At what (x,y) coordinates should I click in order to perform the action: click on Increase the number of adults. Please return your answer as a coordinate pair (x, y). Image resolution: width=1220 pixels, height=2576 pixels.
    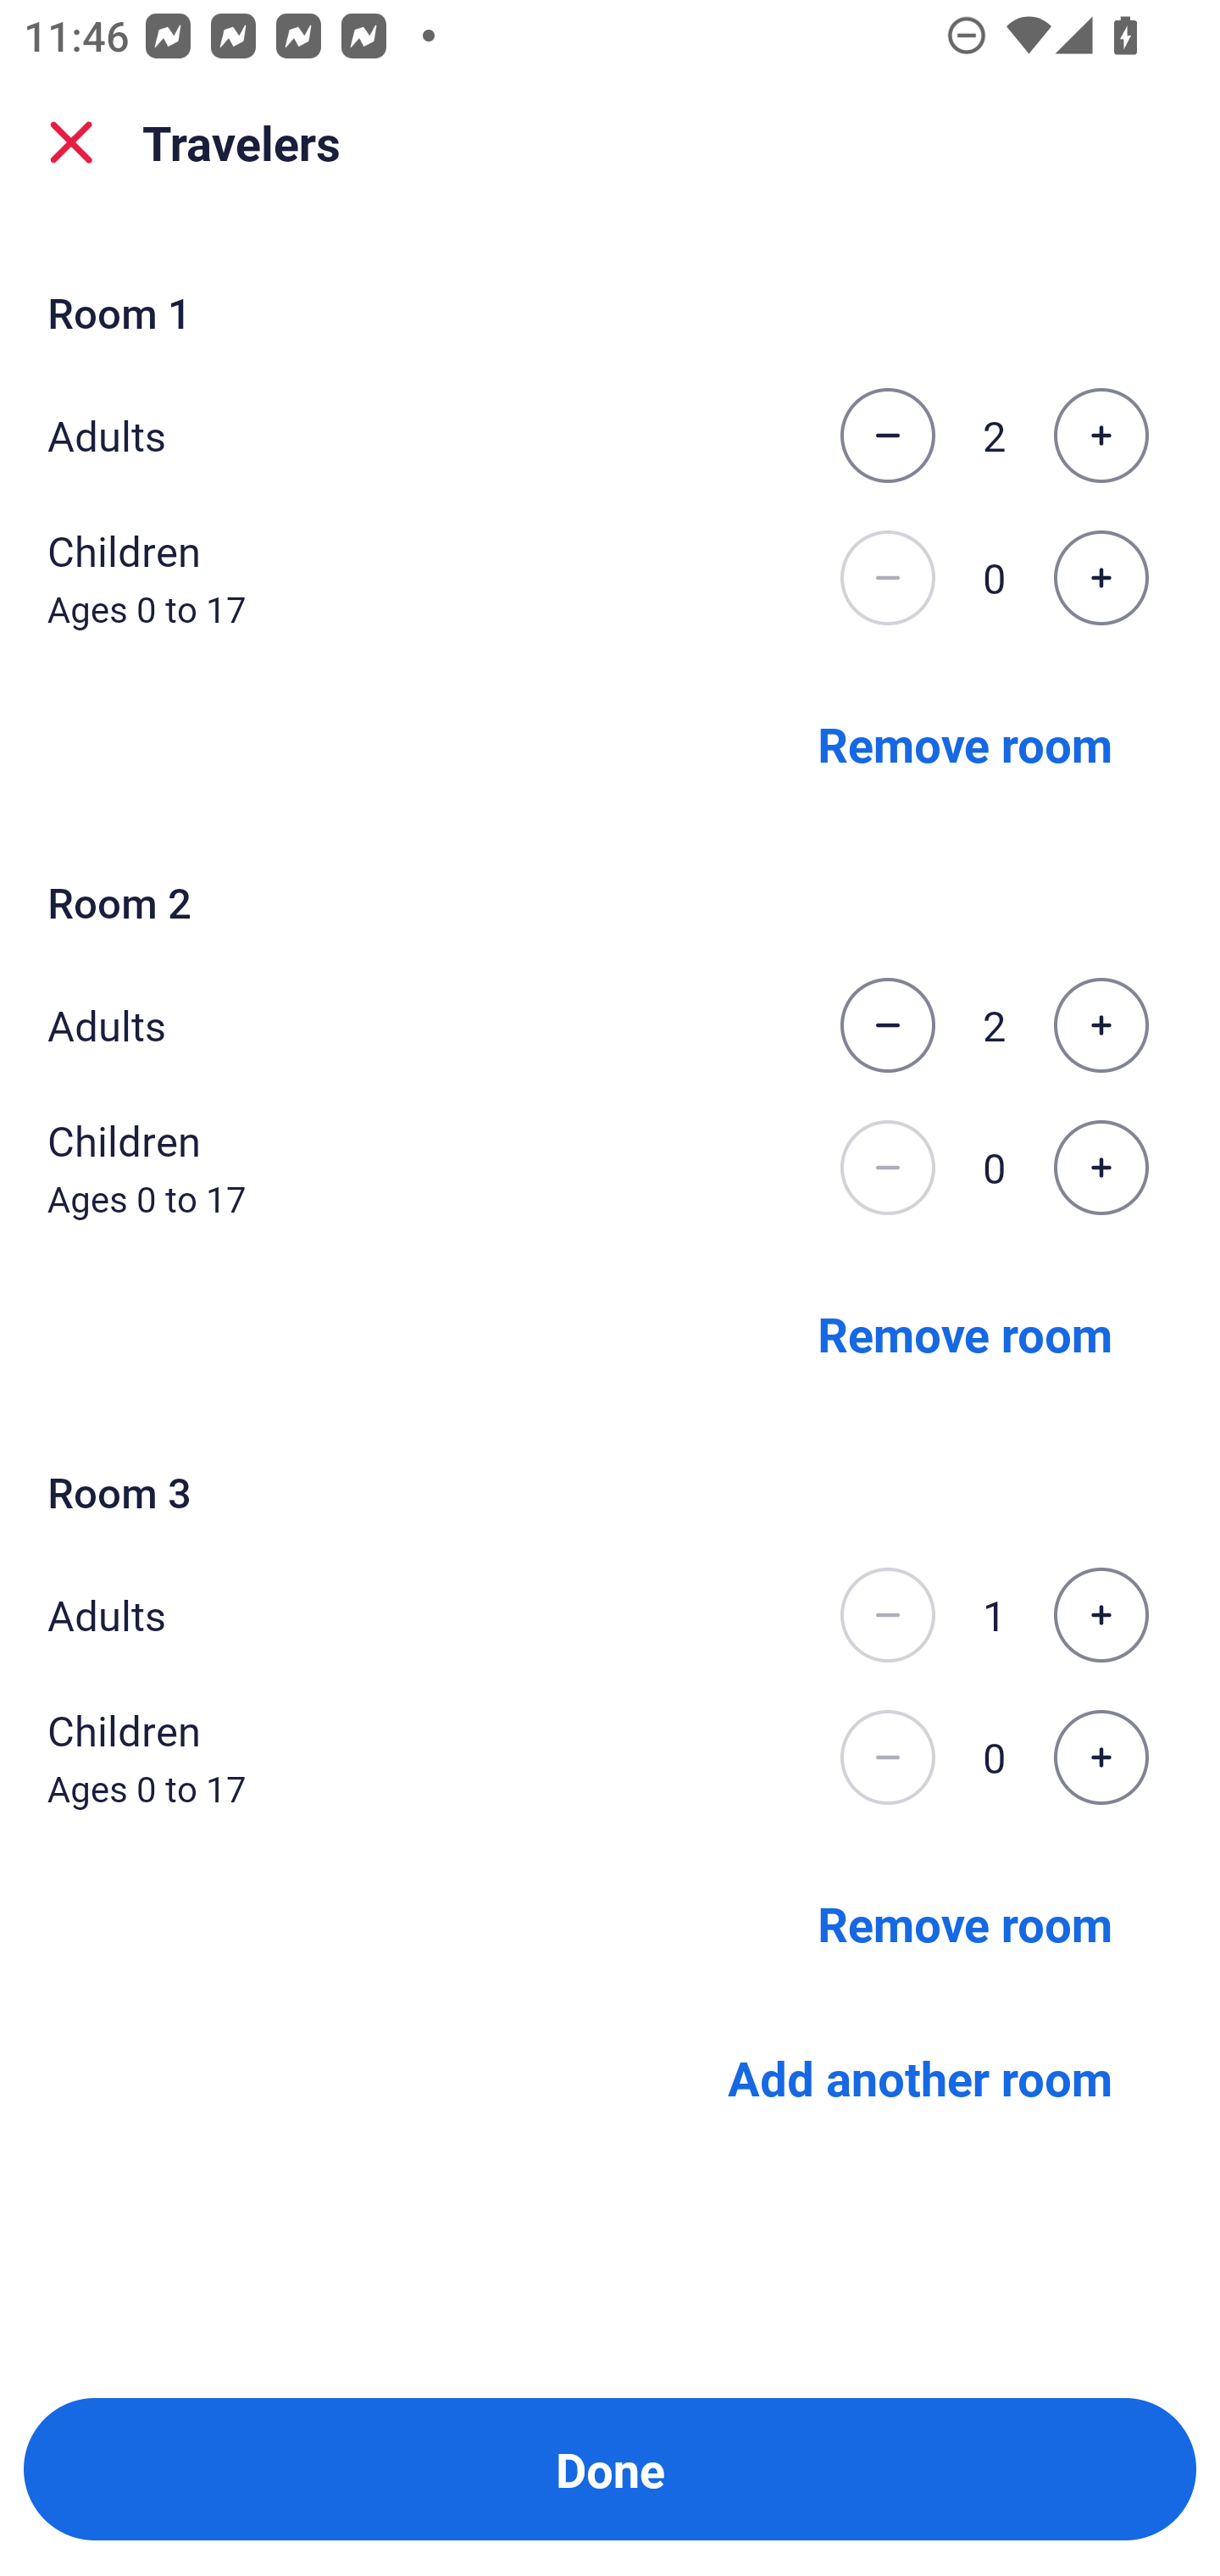
    Looking at the image, I should click on (1101, 1615).